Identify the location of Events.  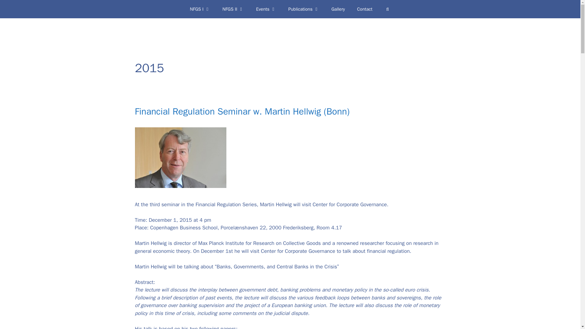
(266, 9).